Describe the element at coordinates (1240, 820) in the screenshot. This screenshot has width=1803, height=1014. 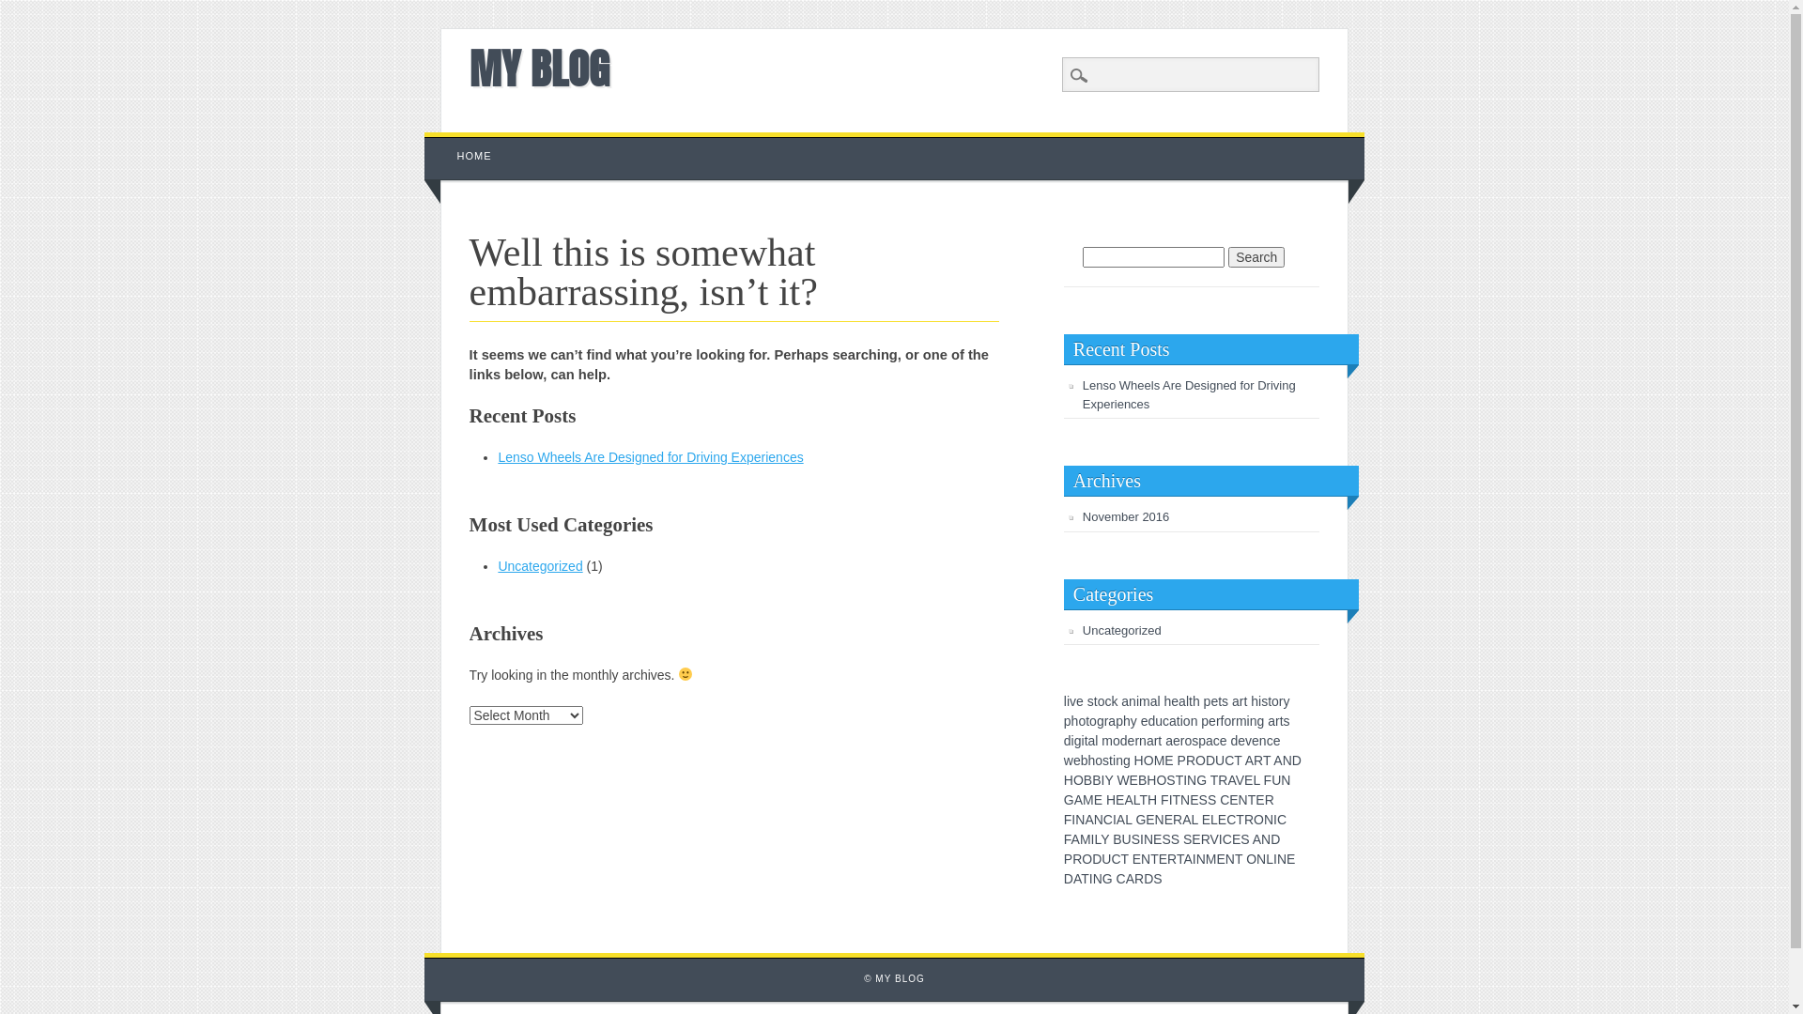
I see `T` at that location.